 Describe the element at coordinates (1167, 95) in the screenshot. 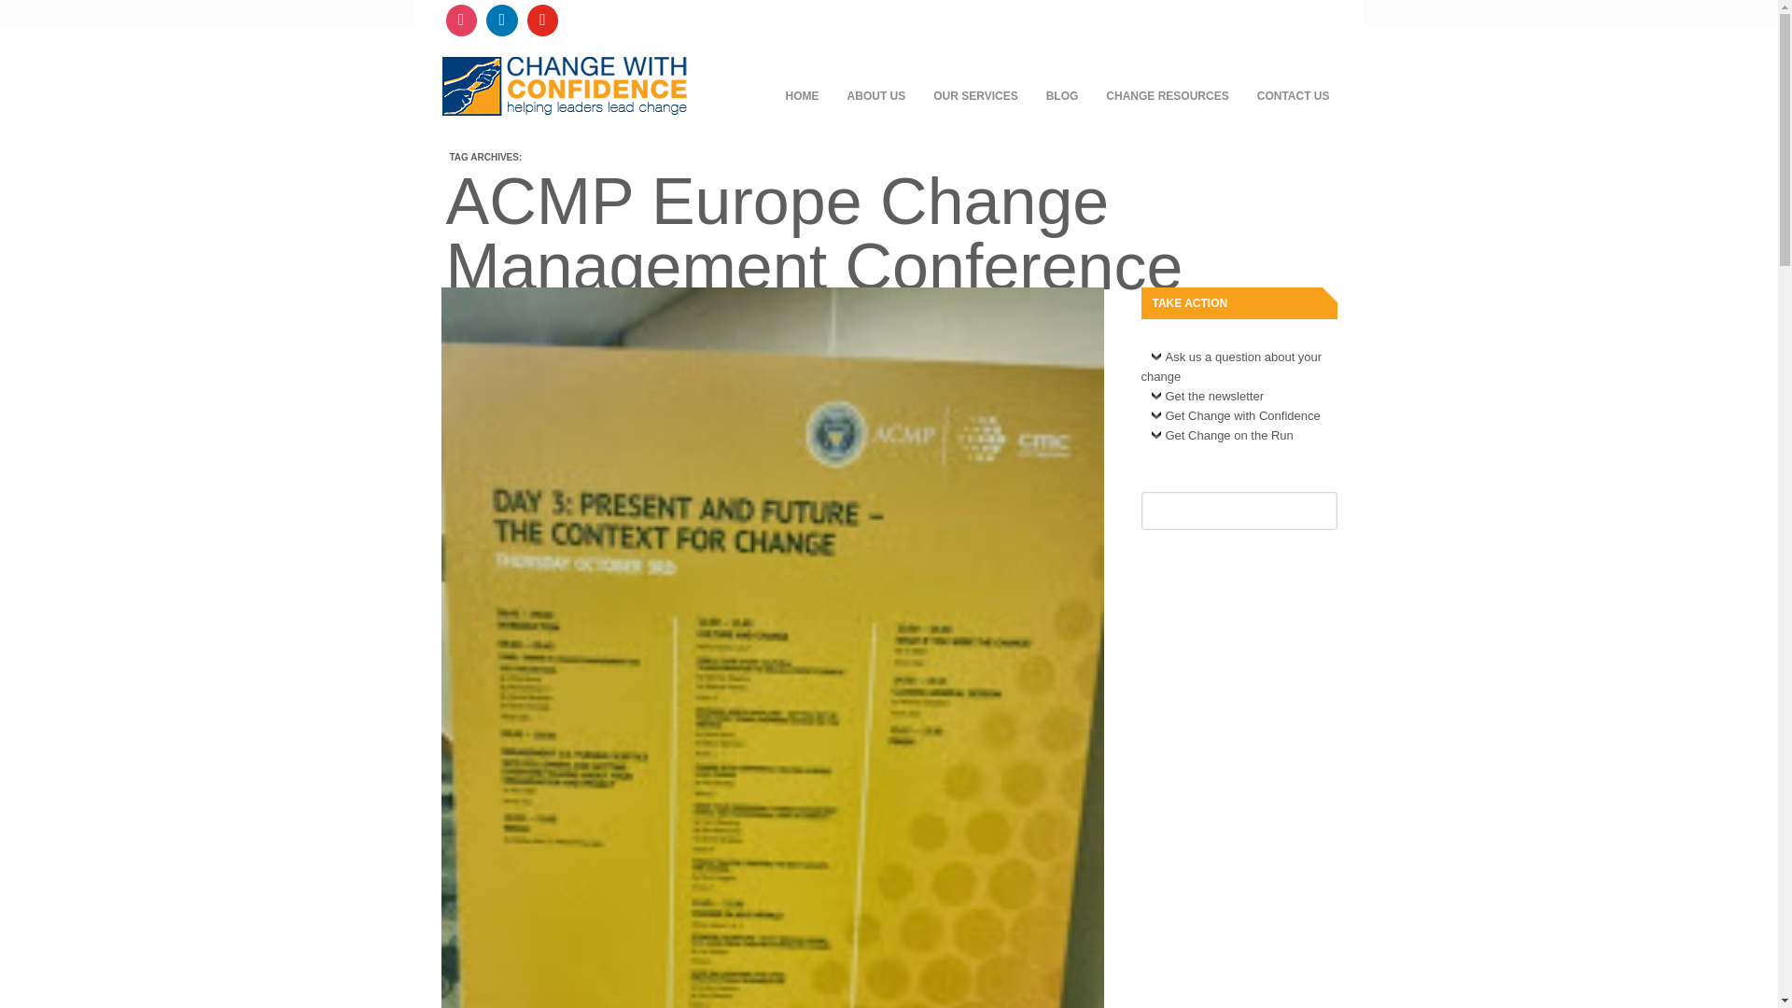

I see `CHANGE RESOURCES` at that location.